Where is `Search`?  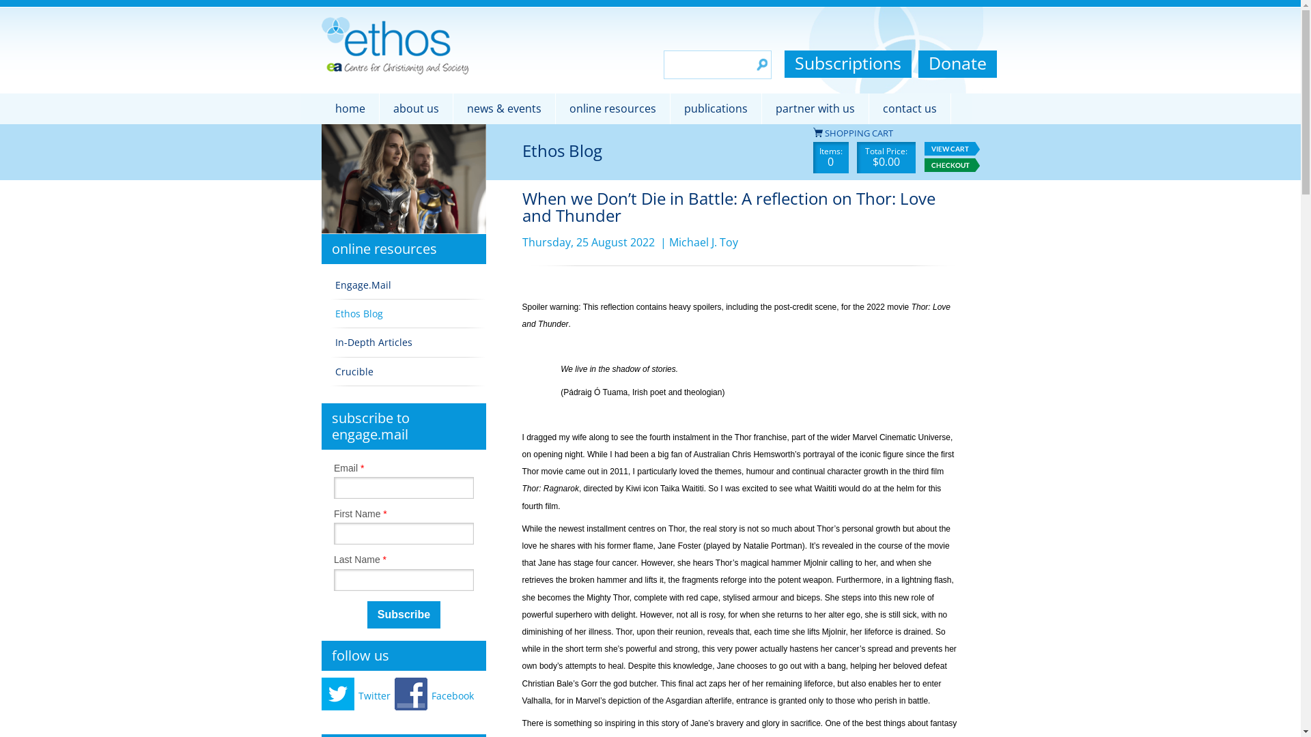
Search is located at coordinates (762, 65).